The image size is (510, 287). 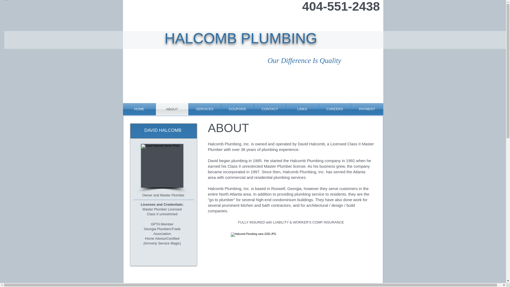 I want to click on COUPONS, so click(x=237, y=109).